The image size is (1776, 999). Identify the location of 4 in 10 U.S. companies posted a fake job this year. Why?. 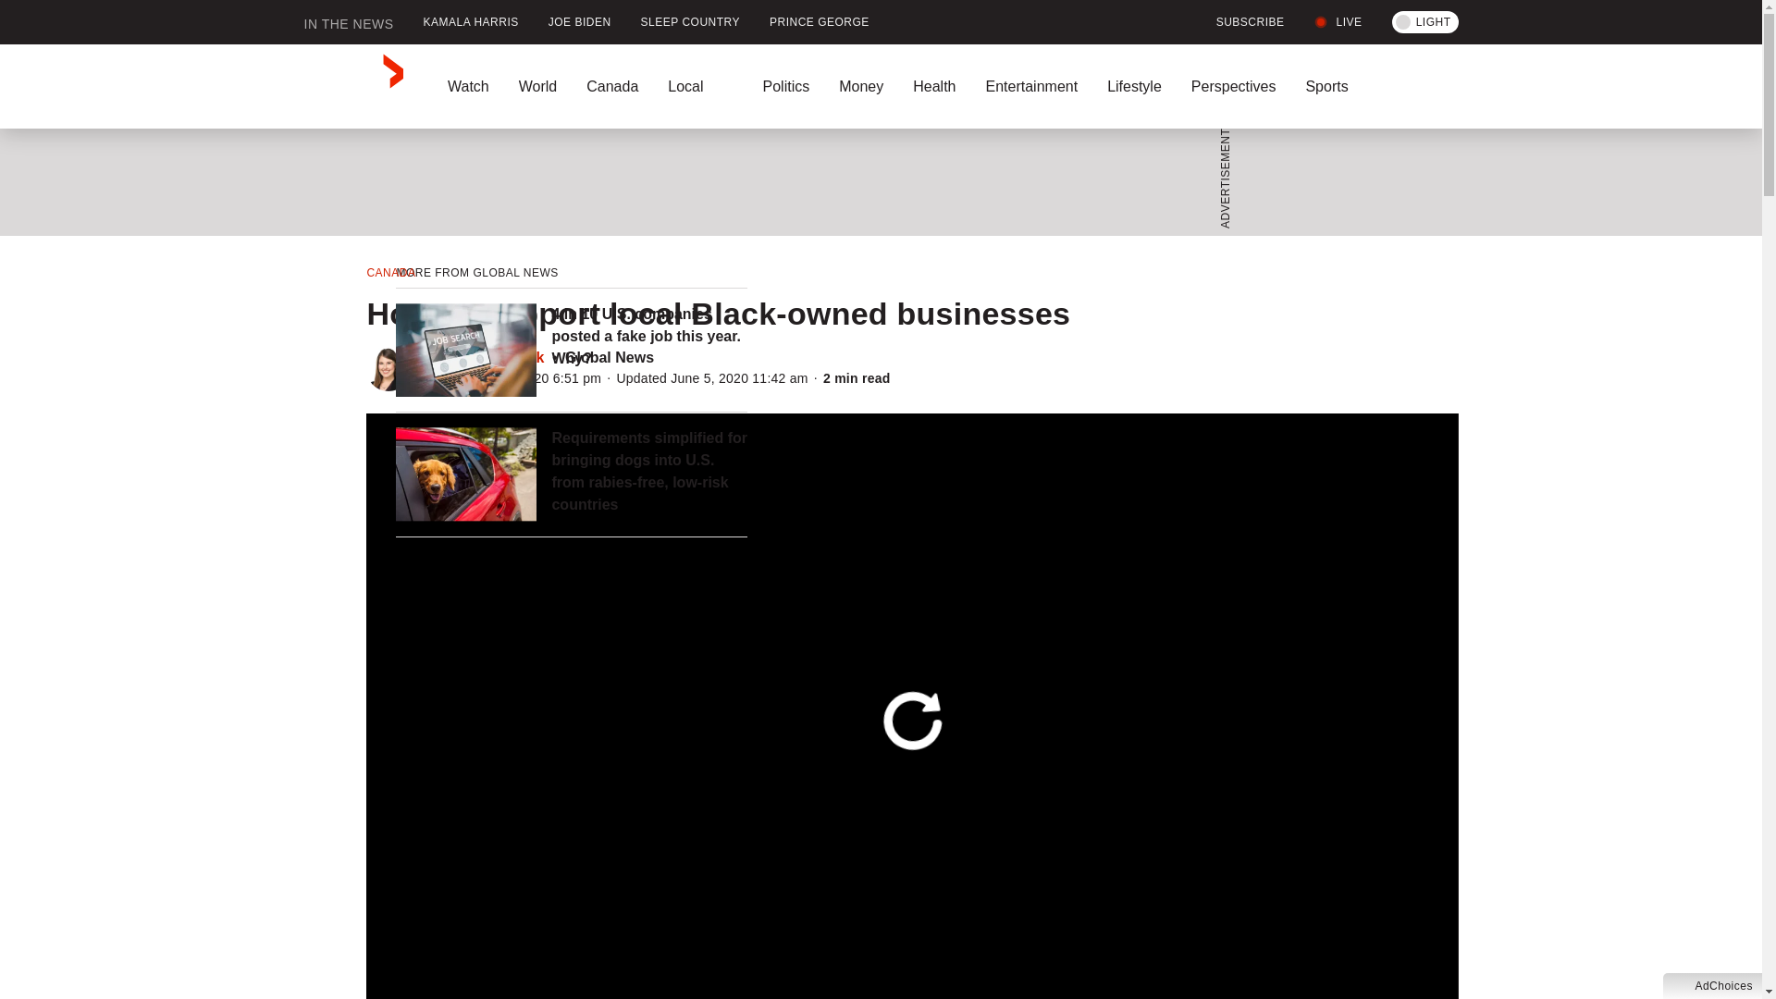
(649, 337).